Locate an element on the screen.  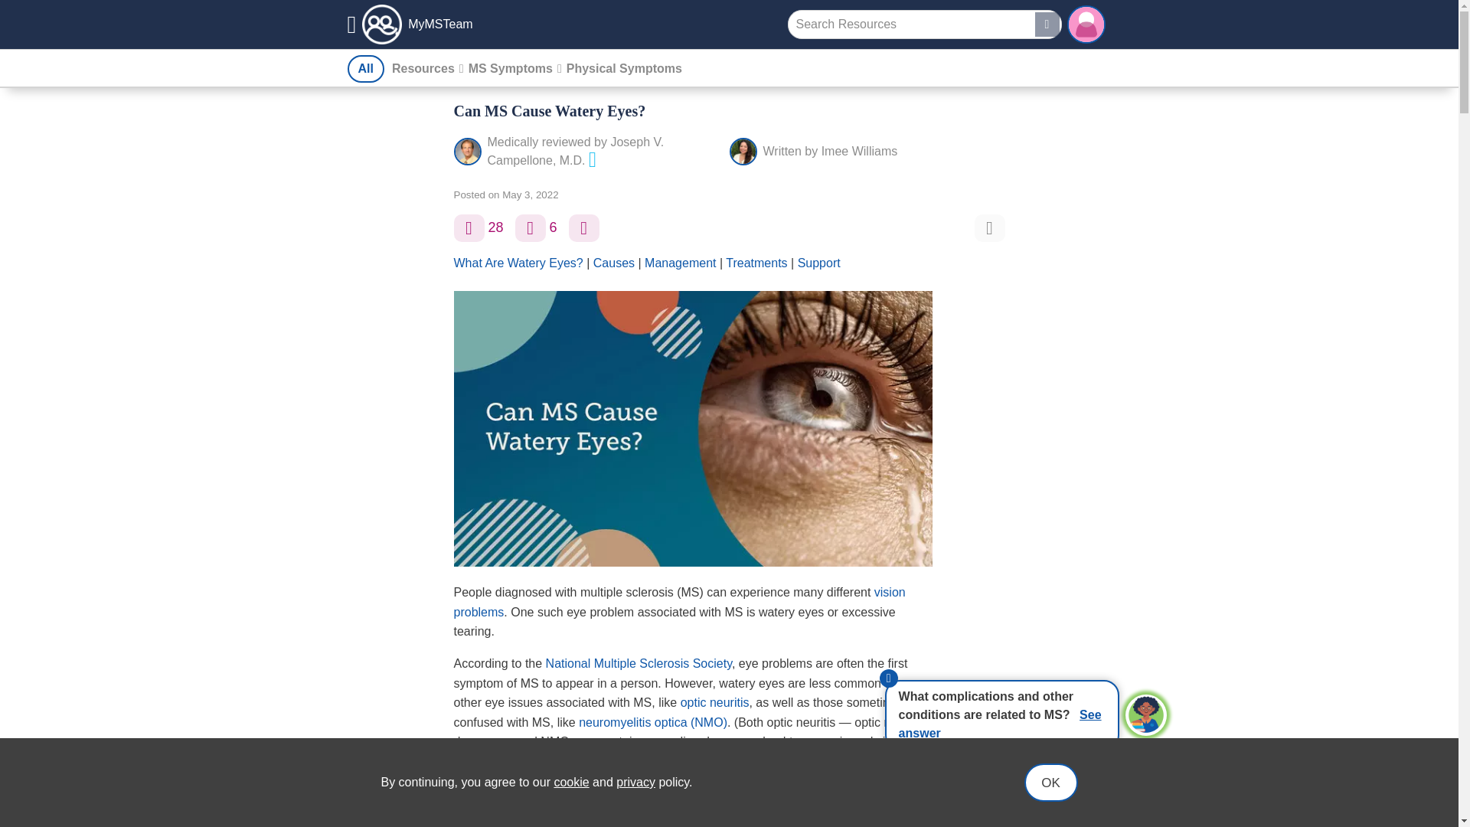
Ask a question is located at coordinates (584, 228).